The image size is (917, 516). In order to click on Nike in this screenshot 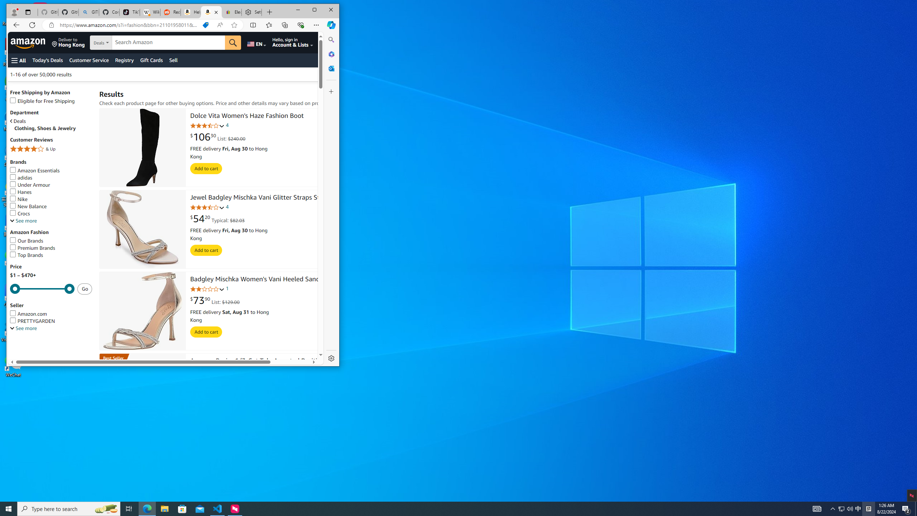, I will do `click(51, 199)`.